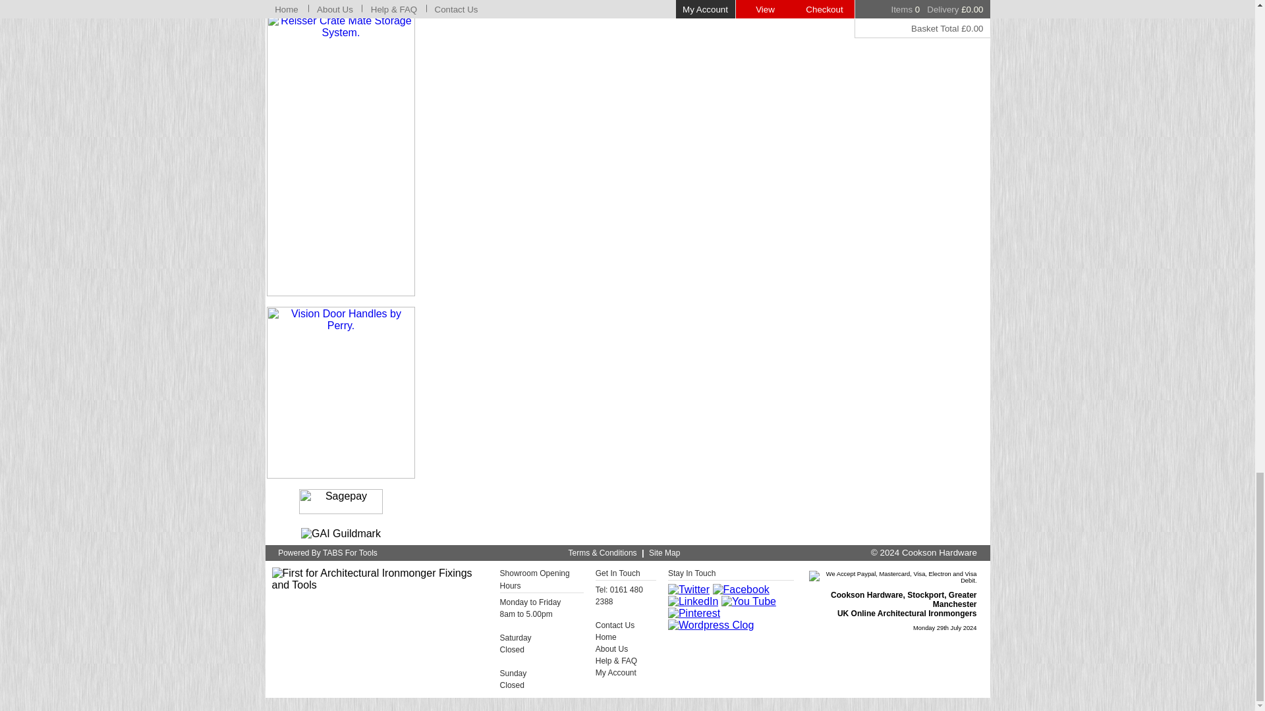  I want to click on Securefast Digital Code Locks., so click(341, 1).